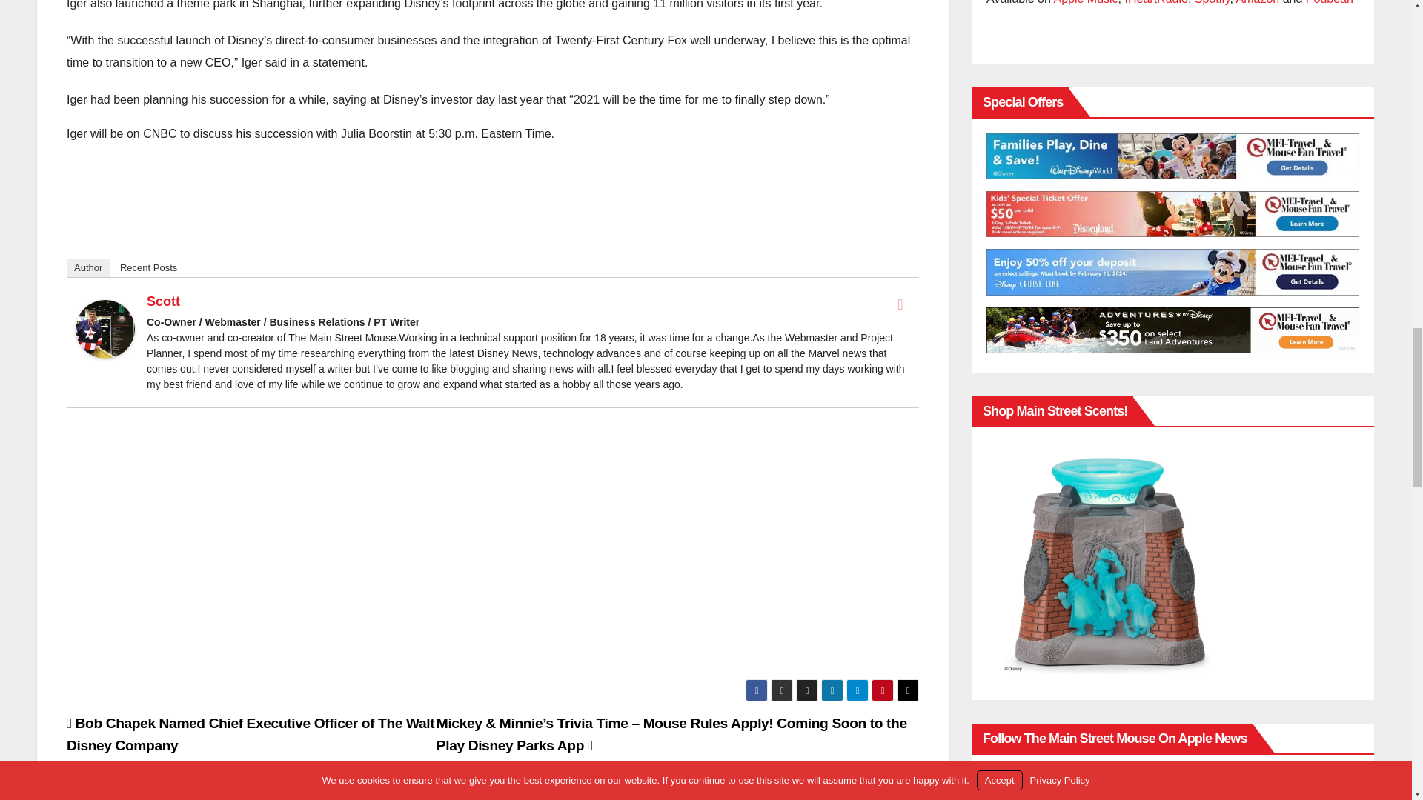 The height and width of the screenshot is (800, 1423). Describe the element at coordinates (87, 267) in the screenshot. I see `Author` at that location.